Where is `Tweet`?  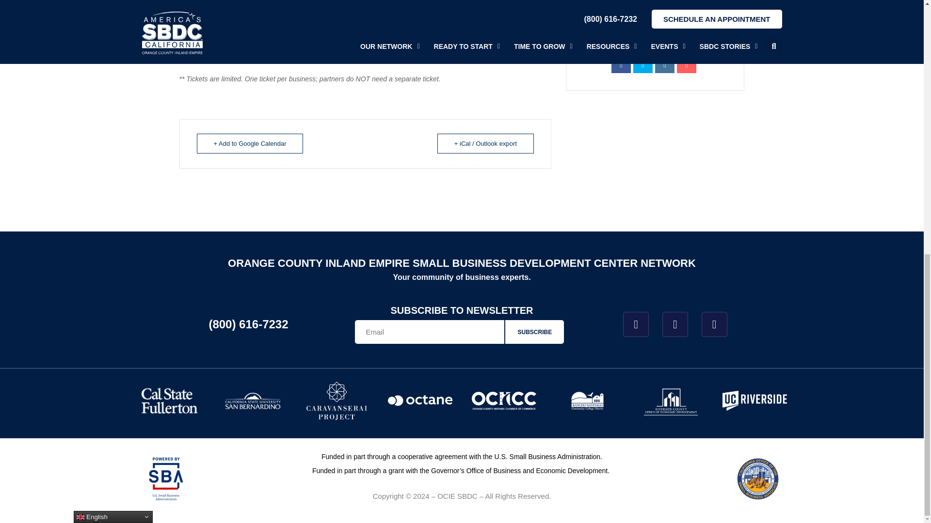 Tweet is located at coordinates (642, 63).